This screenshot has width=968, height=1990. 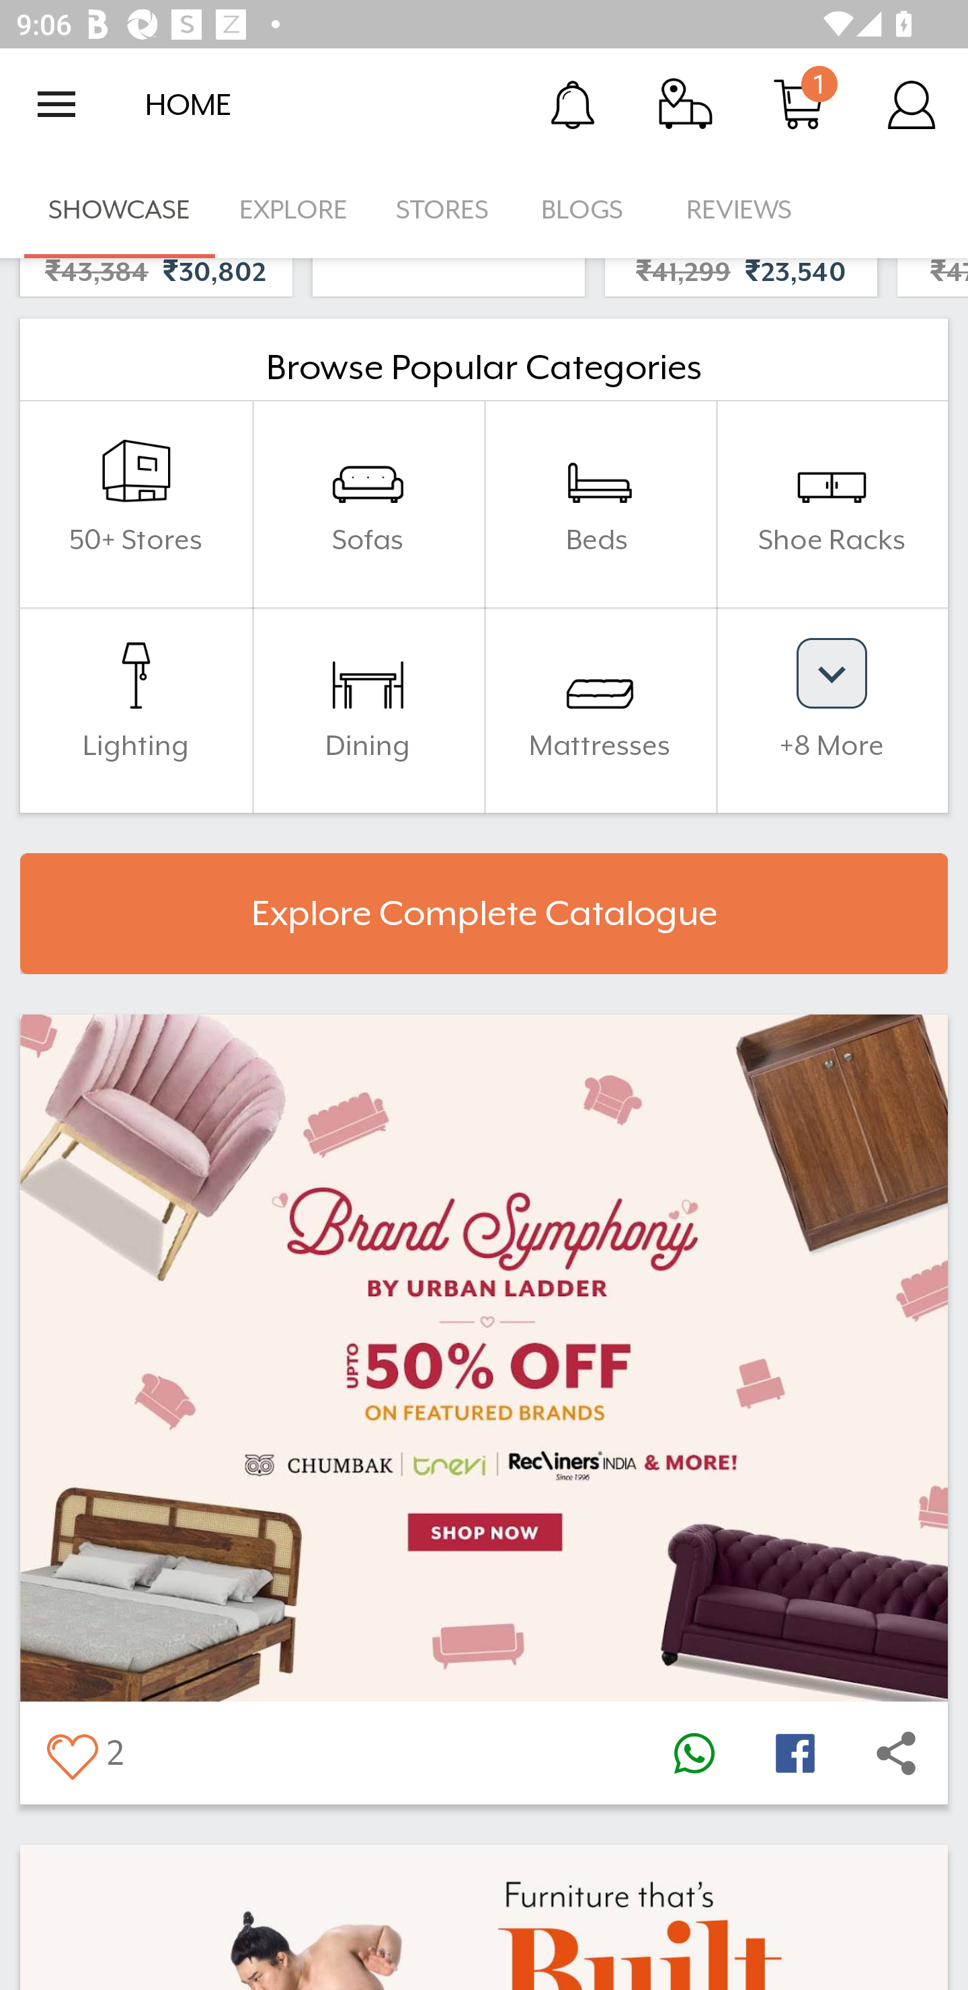 What do you see at coordinates (484, 914) in the screenshot?
I see `Explore Complete Catalogue` at bounding box center [484, 914].